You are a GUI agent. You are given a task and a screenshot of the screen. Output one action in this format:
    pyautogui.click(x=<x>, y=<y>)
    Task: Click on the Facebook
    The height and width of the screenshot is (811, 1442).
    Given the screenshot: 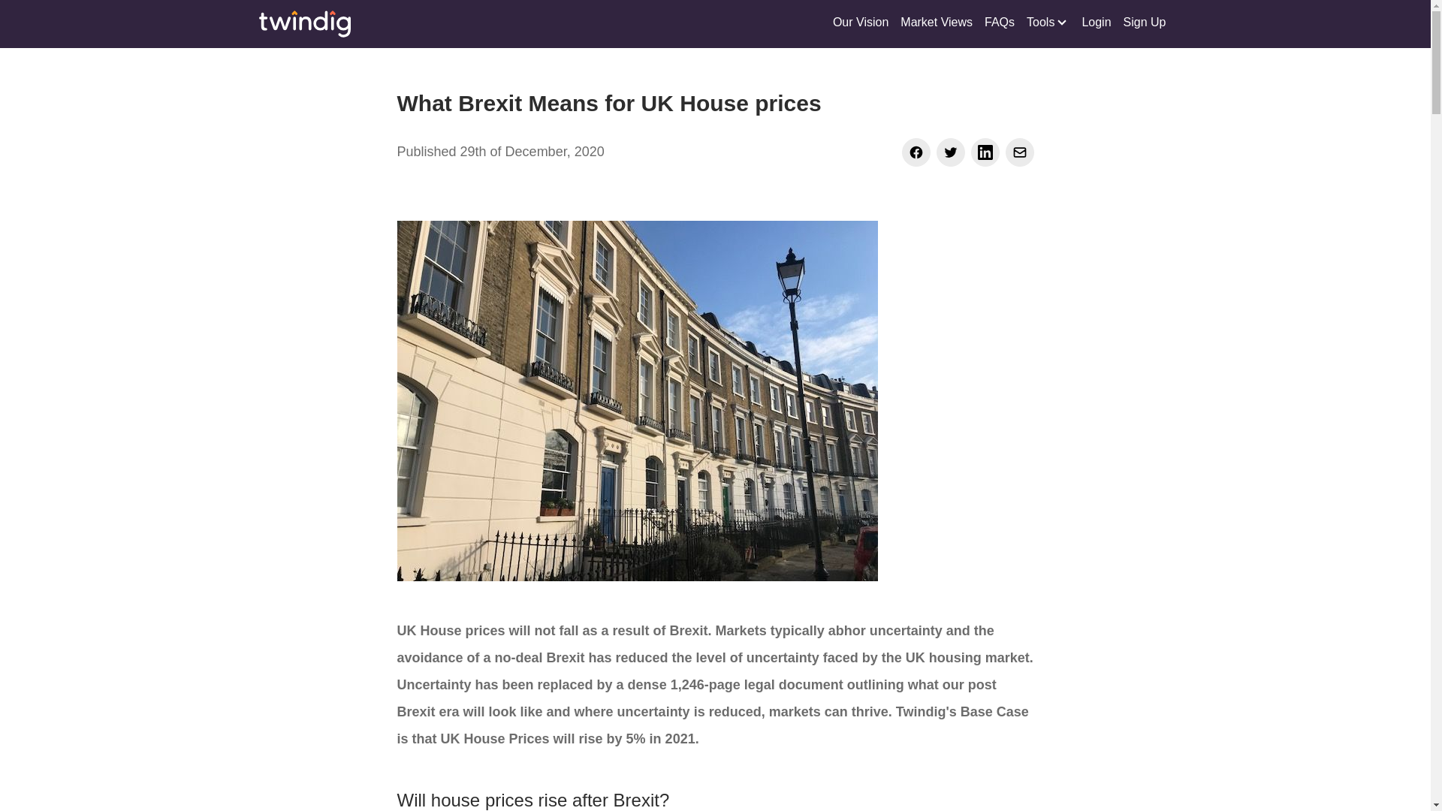 What is the action you would take?
    pyautogui.click(x=916, y=152)
    